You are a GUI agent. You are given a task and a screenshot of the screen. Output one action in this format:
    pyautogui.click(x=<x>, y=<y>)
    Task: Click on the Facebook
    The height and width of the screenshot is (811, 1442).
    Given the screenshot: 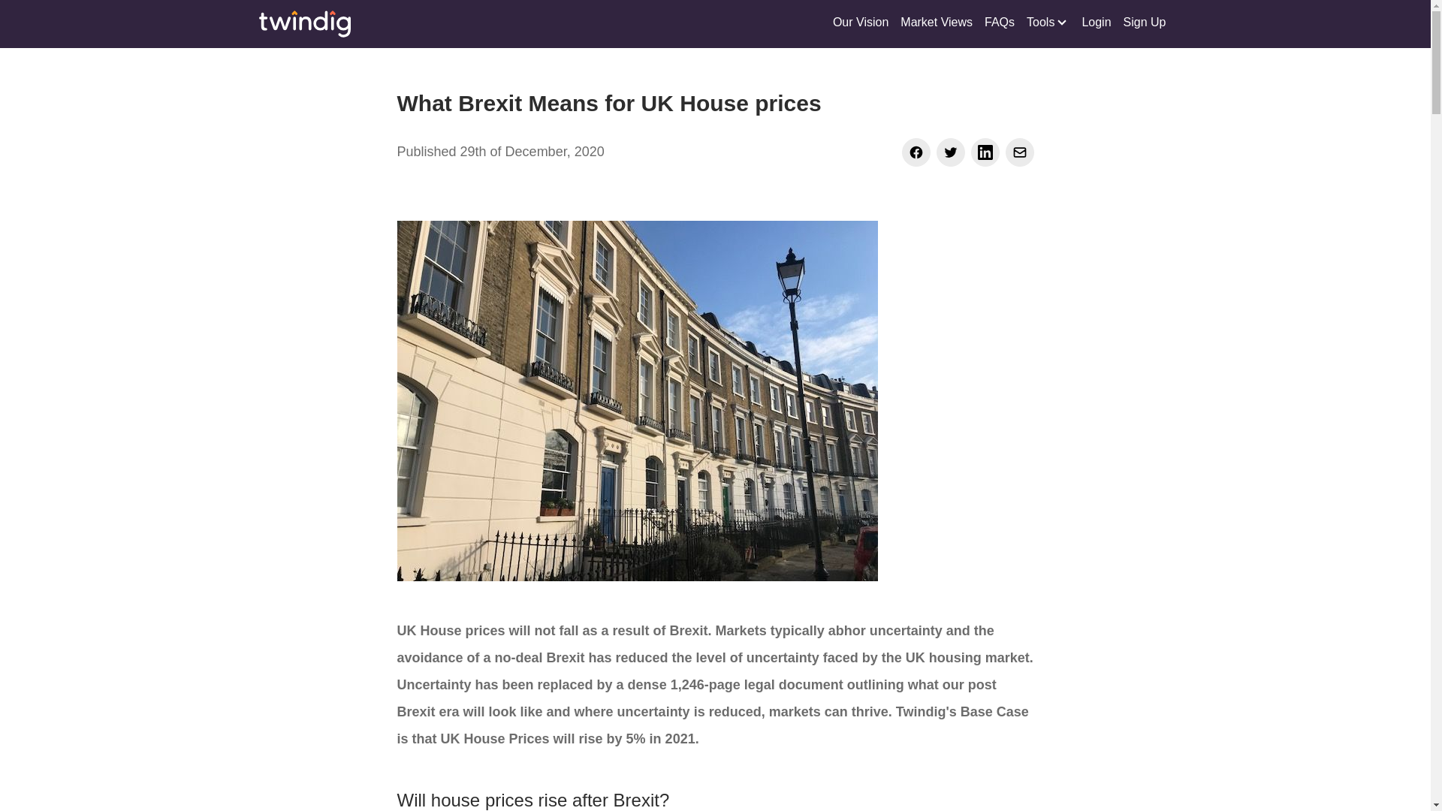 What is the action you would take?
    pyautogui.click(x=916, y=152)
    